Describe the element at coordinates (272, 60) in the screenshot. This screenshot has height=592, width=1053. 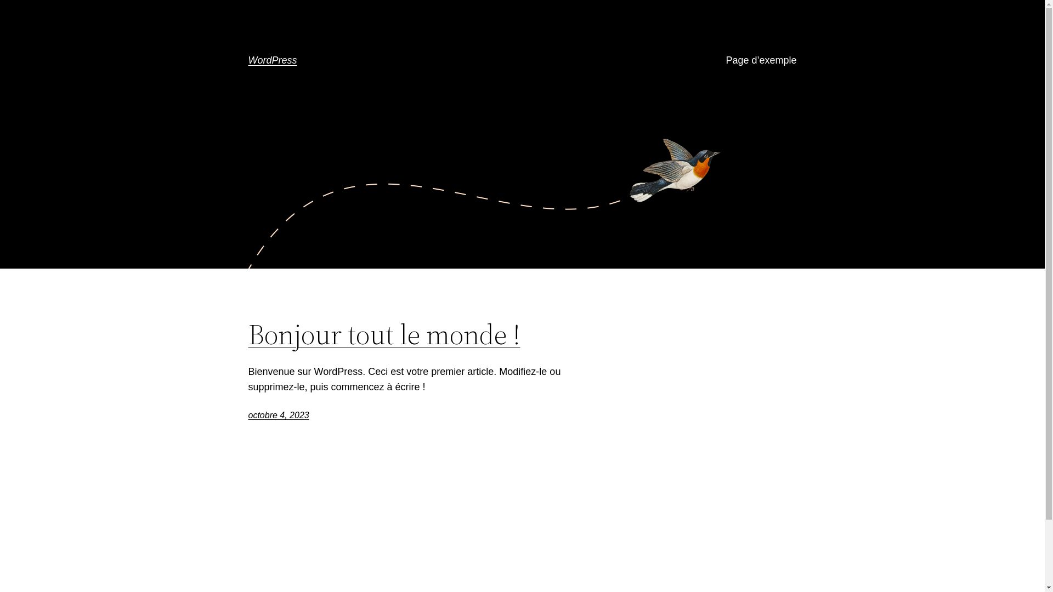
I see `WordPress` at that location.